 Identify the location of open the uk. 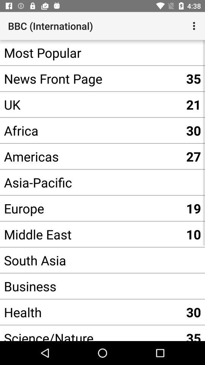
(91, 104).